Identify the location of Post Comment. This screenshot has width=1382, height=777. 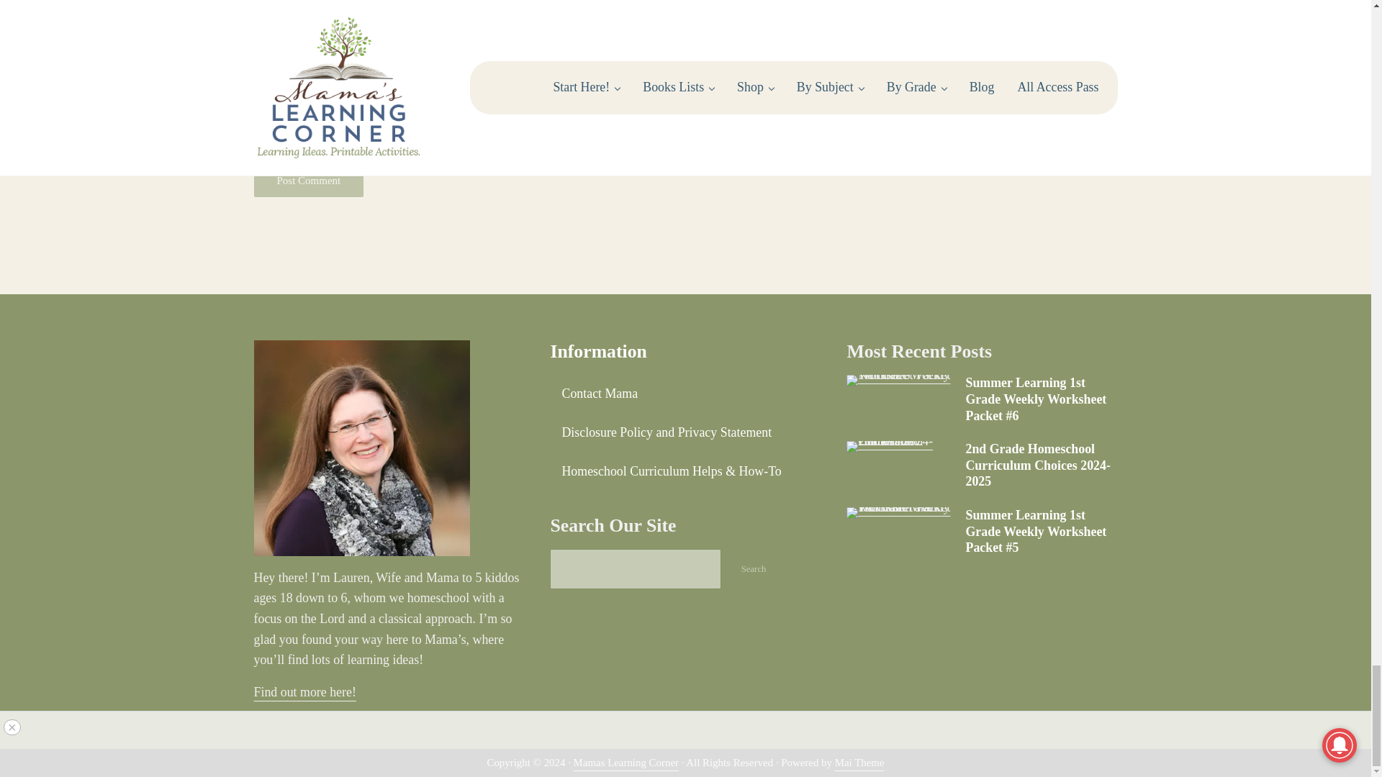
(308, 181).